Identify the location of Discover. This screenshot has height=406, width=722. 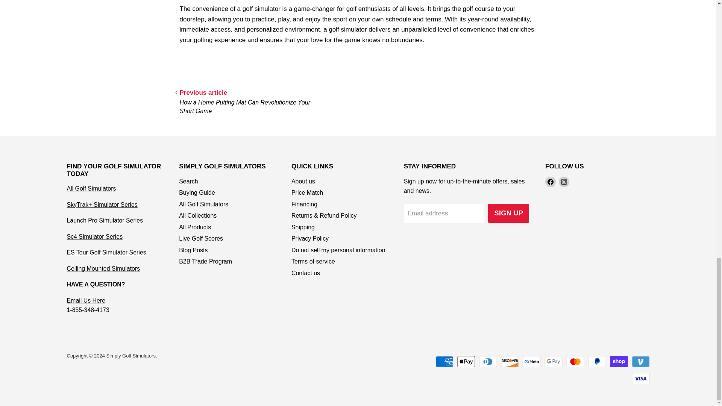
(510, 362).